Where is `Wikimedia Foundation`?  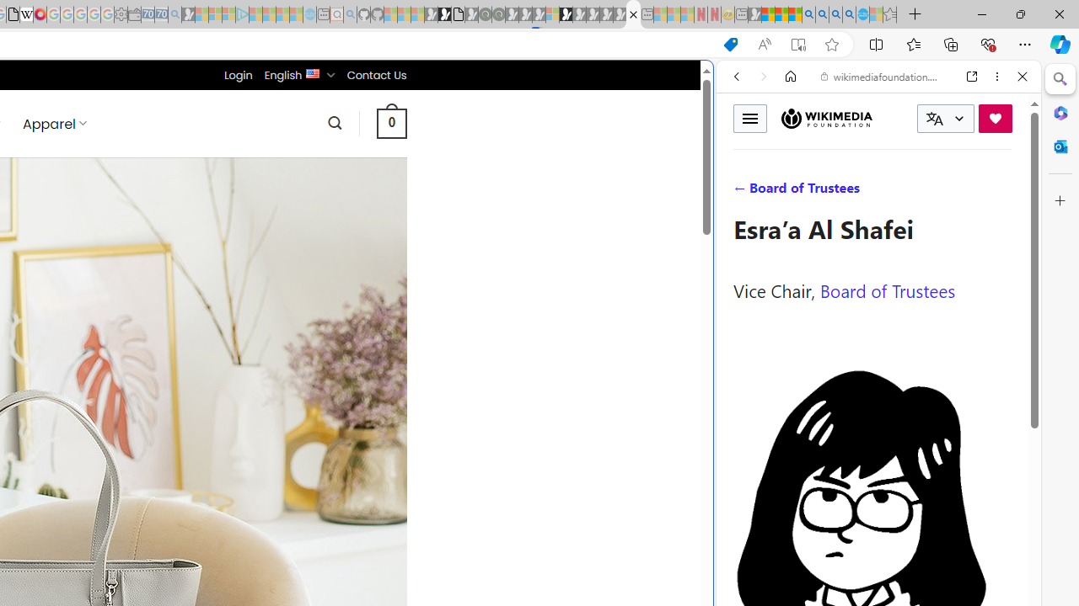
Wikimedia Foundation is located at coordinates (826, 119).